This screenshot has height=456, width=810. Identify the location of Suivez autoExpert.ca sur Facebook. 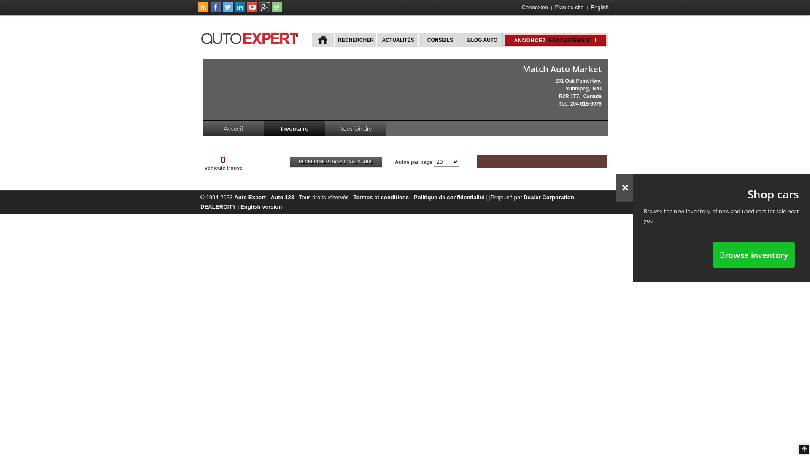
(216, 11).